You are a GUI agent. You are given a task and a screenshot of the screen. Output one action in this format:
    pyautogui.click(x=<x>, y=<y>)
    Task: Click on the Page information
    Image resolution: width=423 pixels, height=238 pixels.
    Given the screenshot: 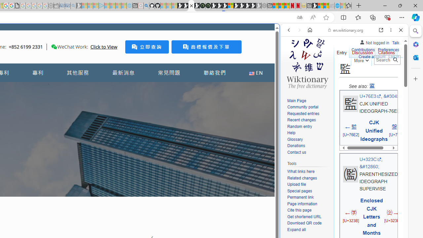 What is the action you would take?
    pyautogui.click(x=302, y=204)
    